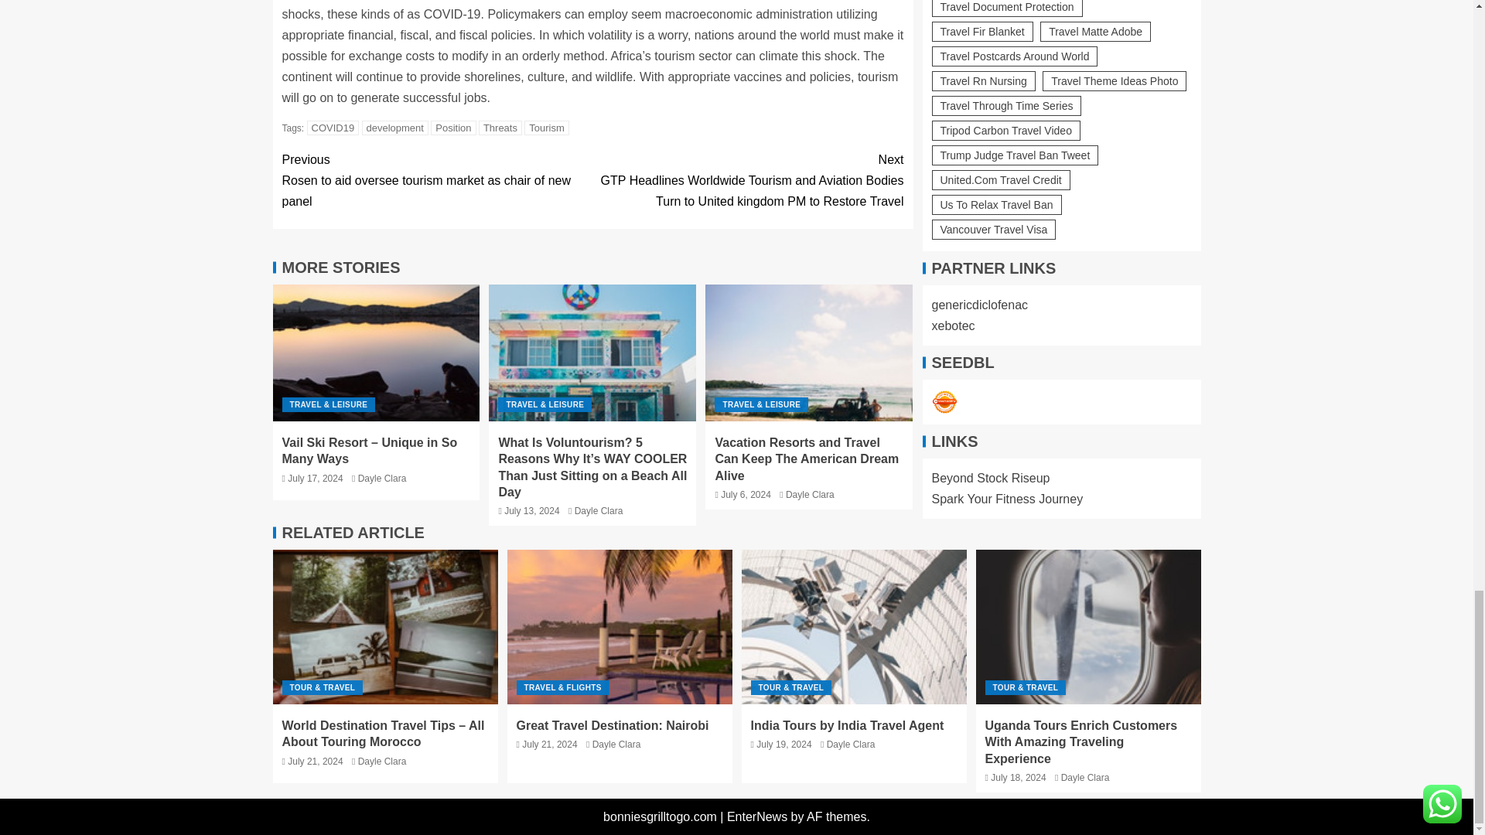 The height and width of the screenshot is (835, 1485). Describe the element at coordinates (395, 127) in the screenshot. I see `development` at that location.